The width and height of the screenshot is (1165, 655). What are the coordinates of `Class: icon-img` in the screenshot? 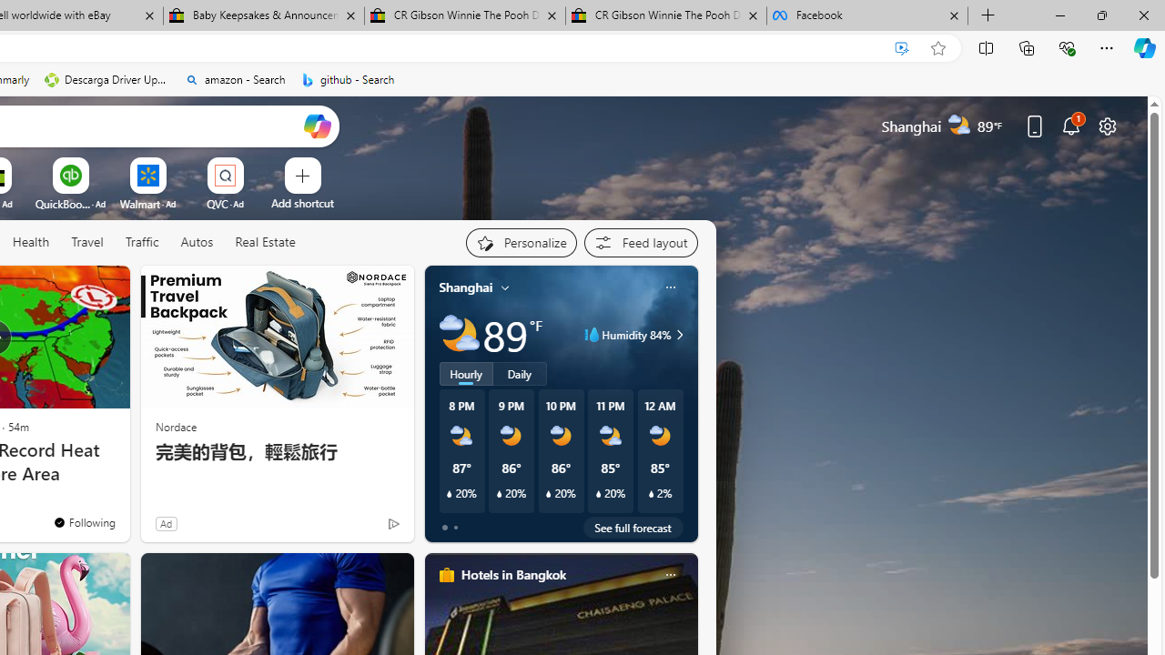 It's located at (670, 575).